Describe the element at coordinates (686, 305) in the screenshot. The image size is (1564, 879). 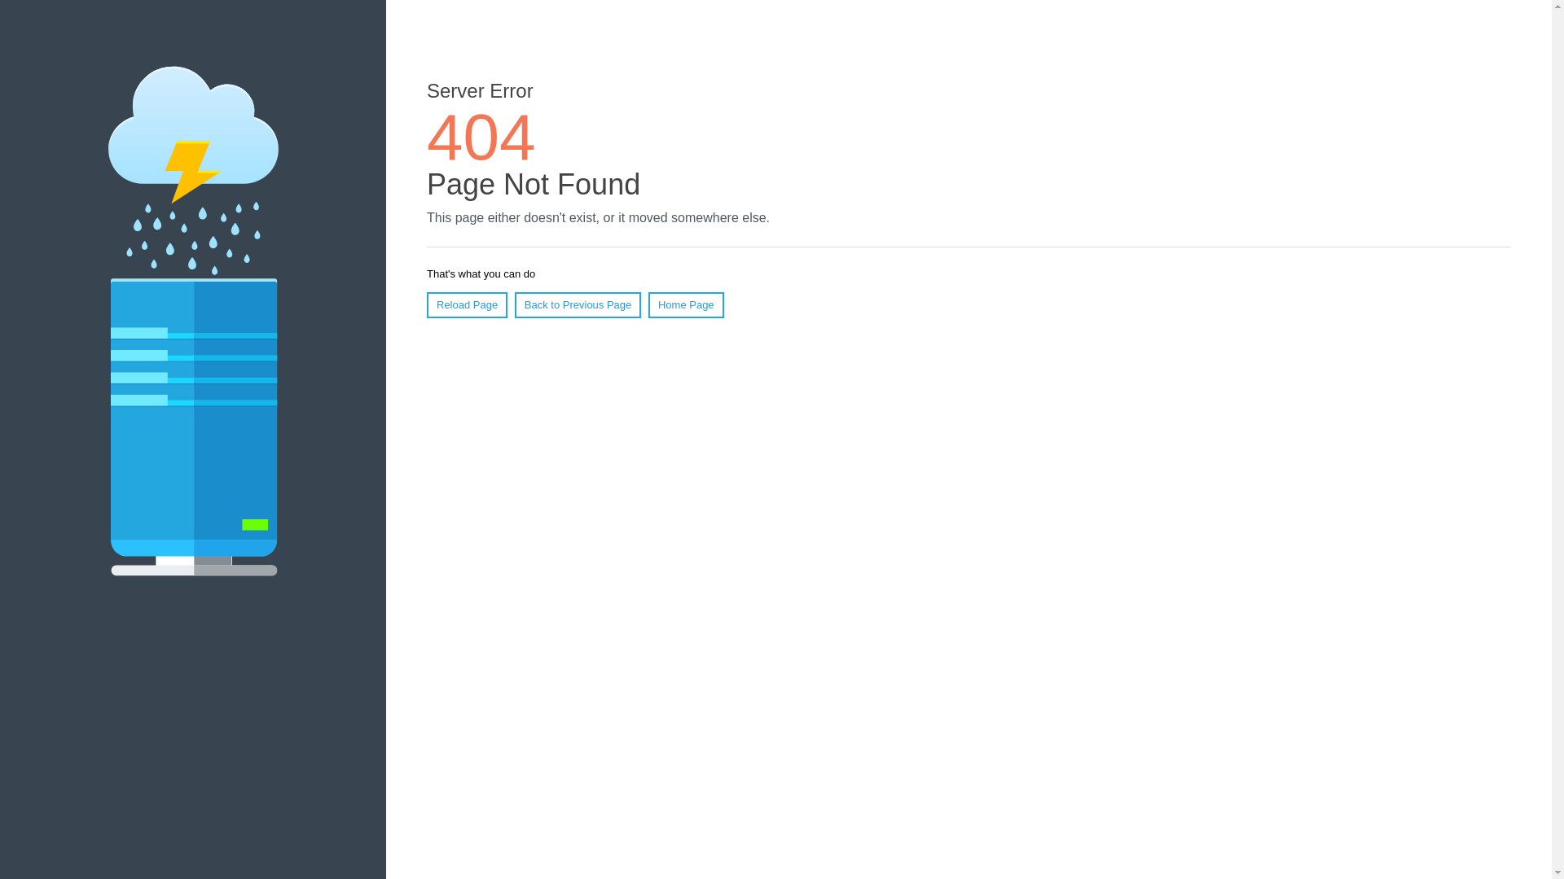
I see `Home Page` at that location.